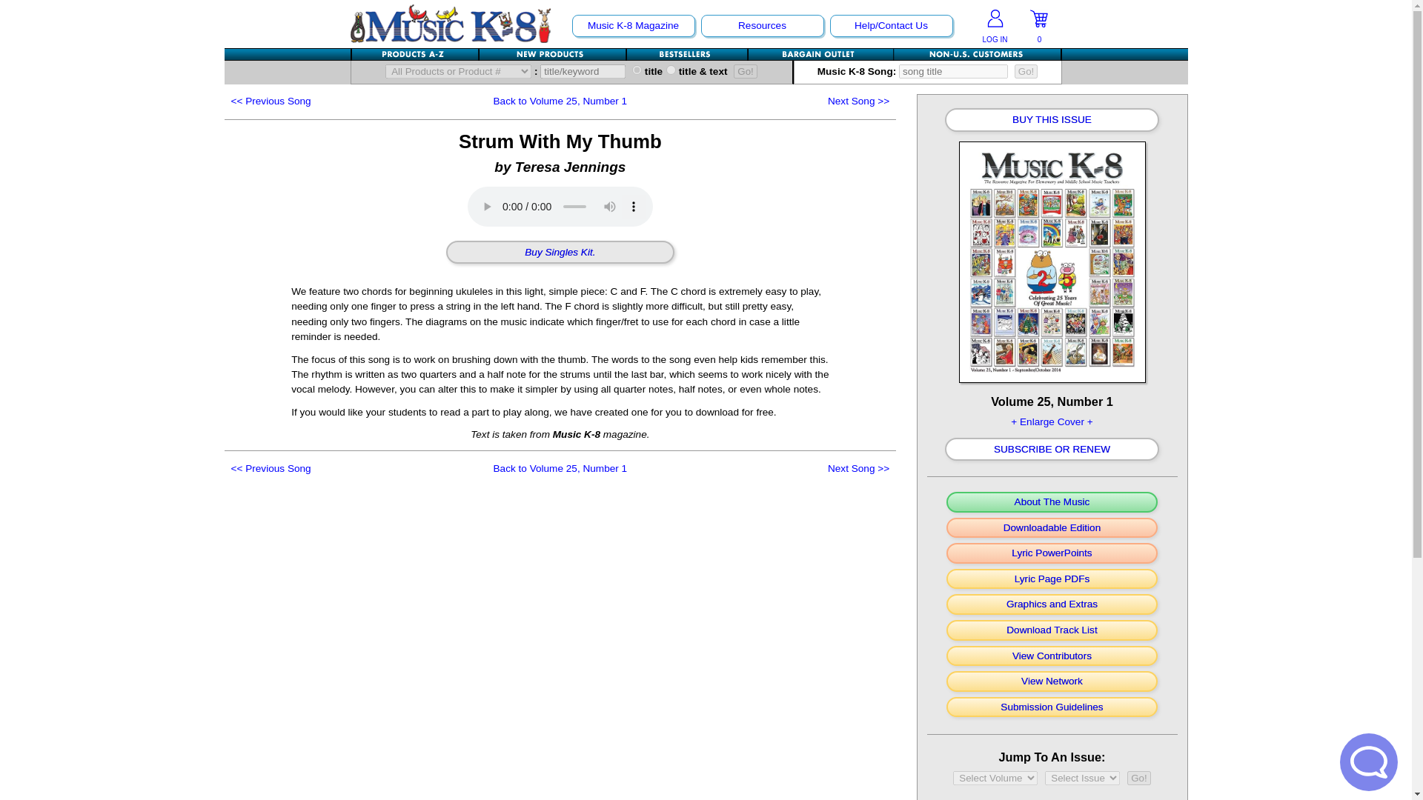 Image resolution: width=1423 pixels, height=800 pixels. I want to click on both, so click(671, 70).